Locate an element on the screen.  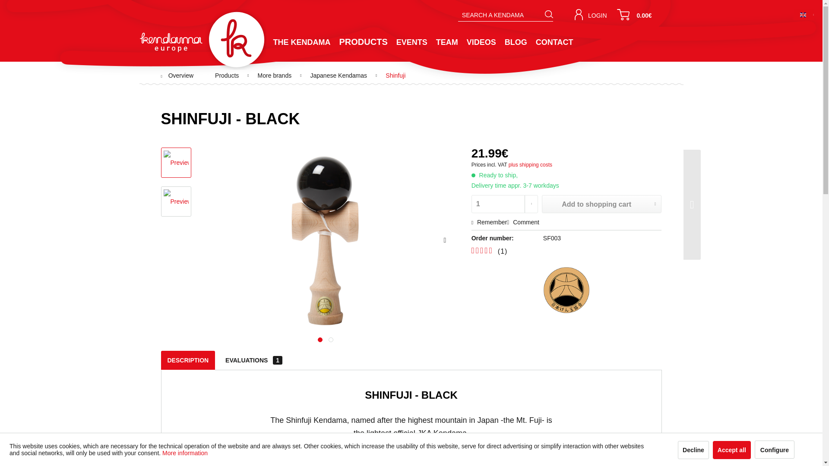
Products is located at coordinates (364, 47).